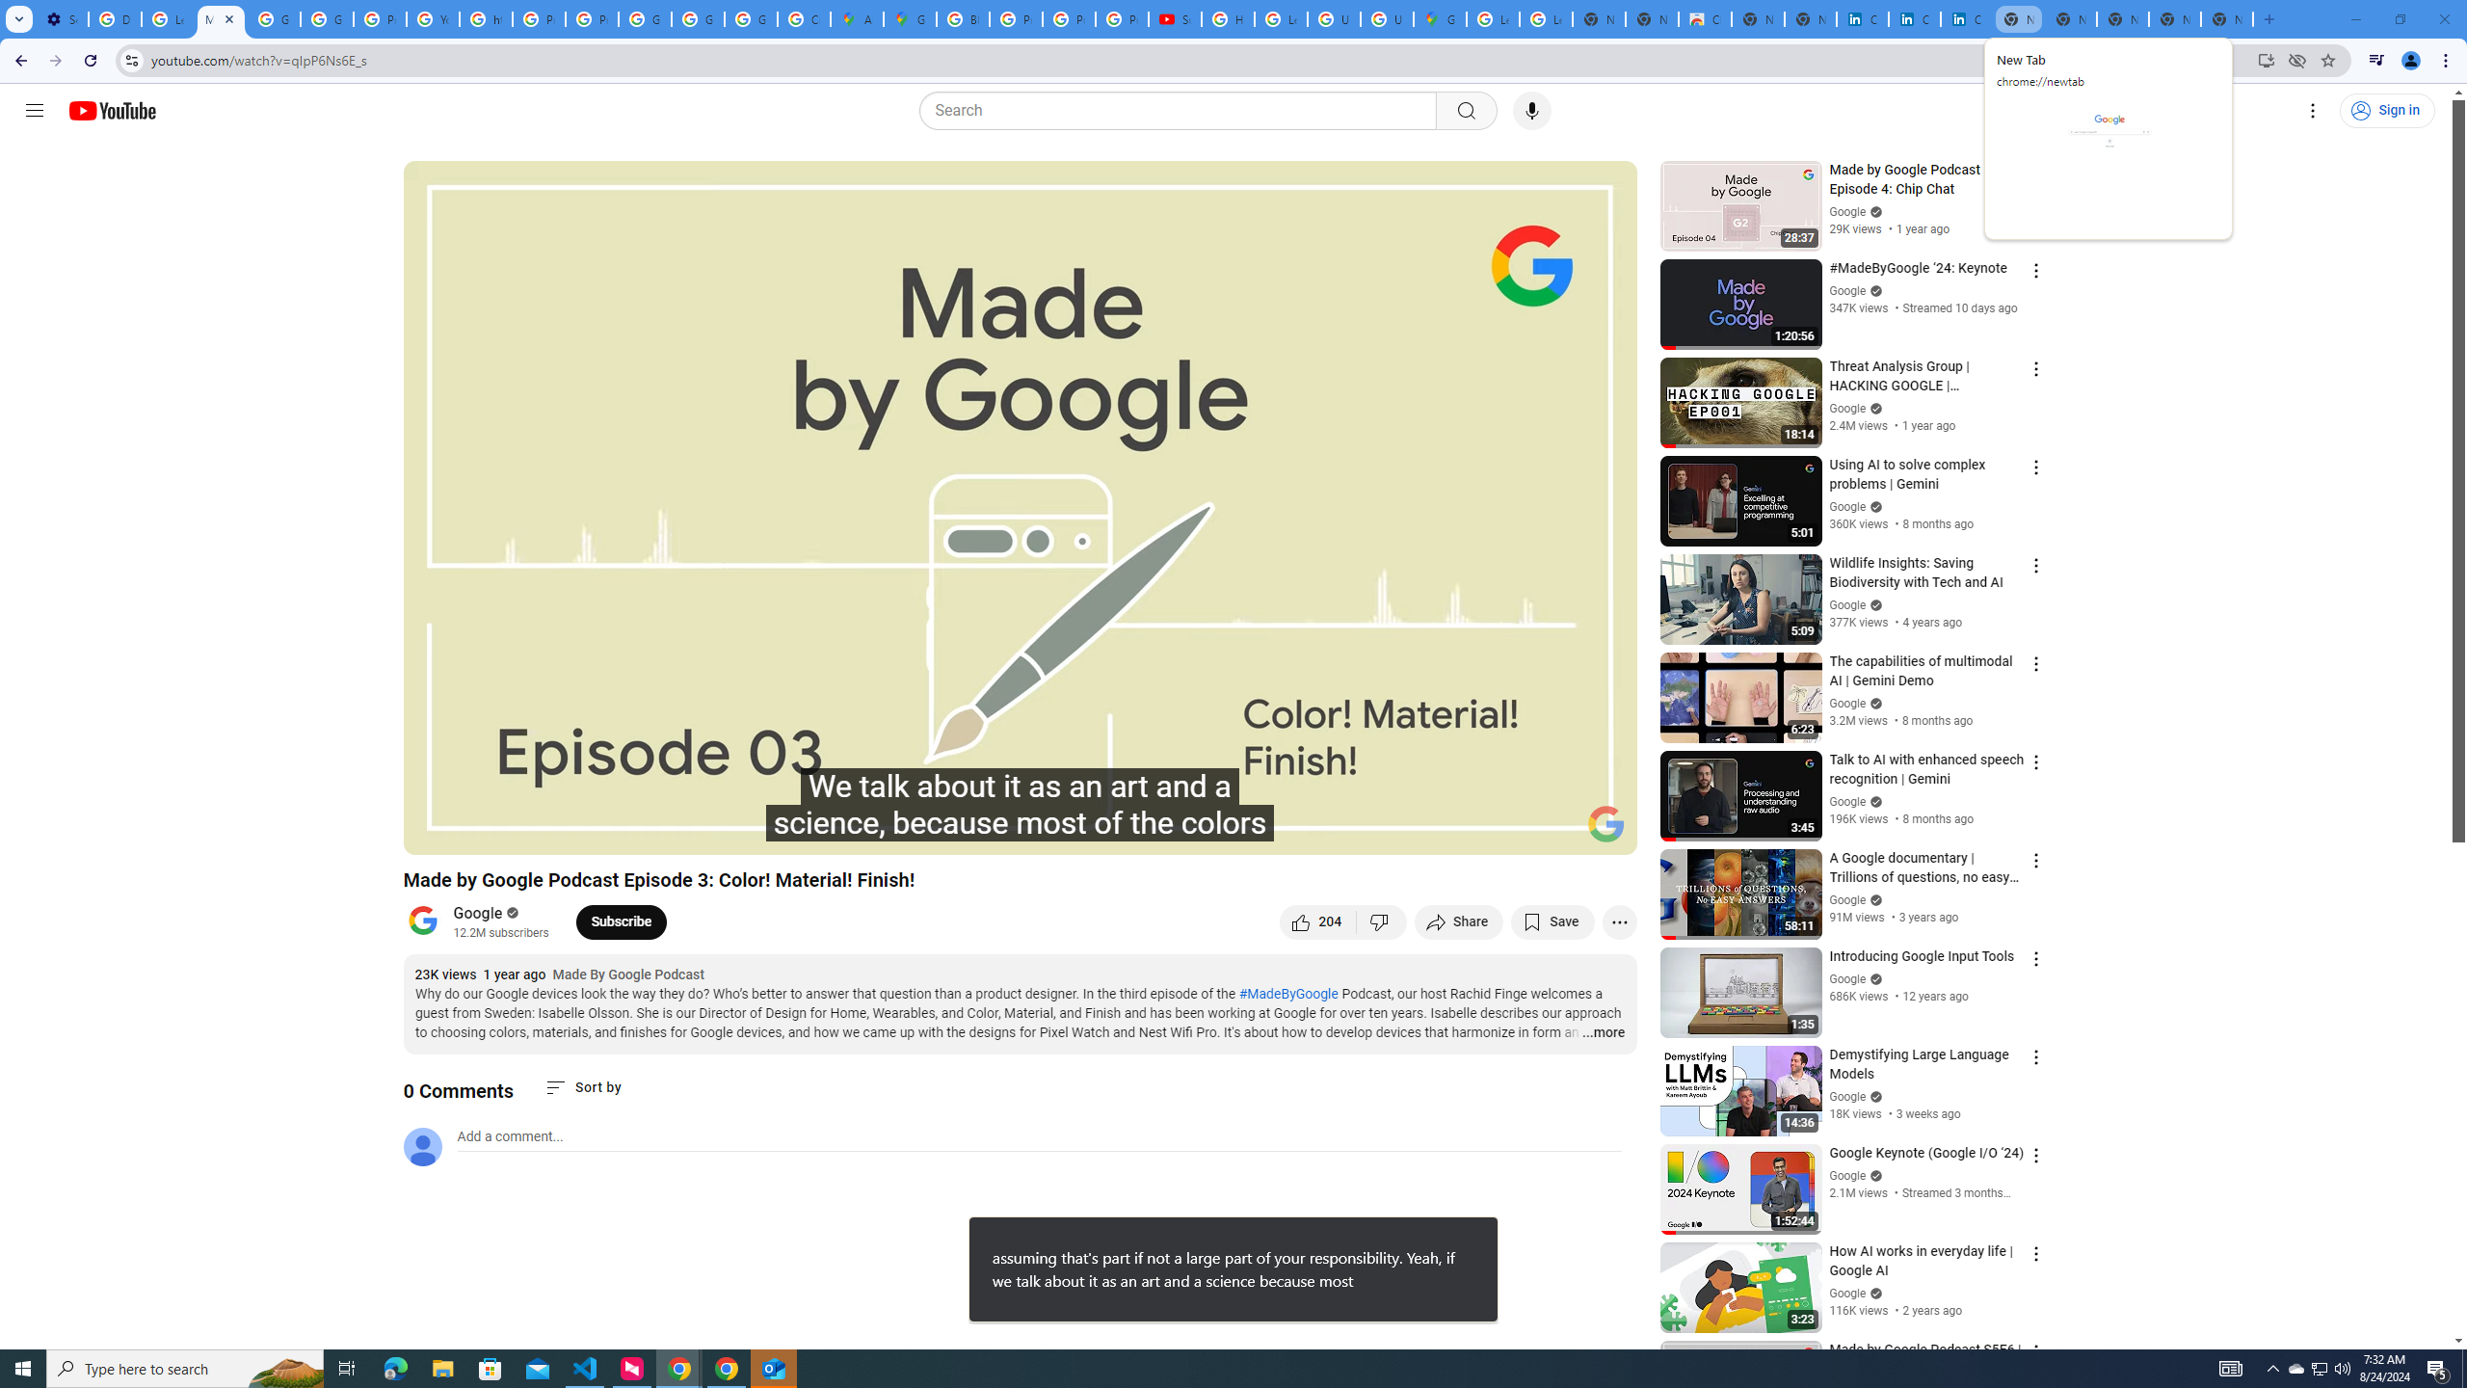 Image resolution: width=2467 pixels, height=1388 pixels. I want to click on Create your Google Account, so click(804, 19).